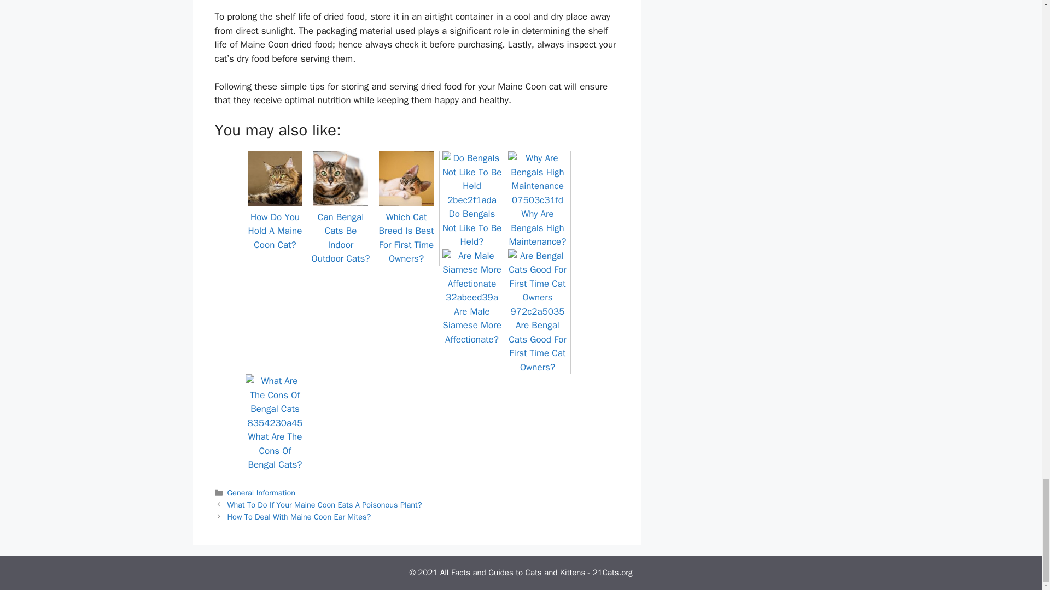 The height and width of the screenshot is (590, 1050). Describe the element at coordinates (275, 178) in the screenshot. I see `How Do You Hold A Maine Coon Cat? 1` at that location.